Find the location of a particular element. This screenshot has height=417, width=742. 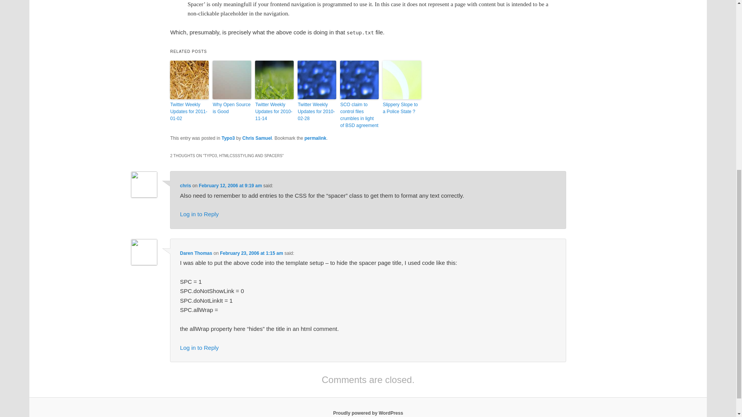

Log in to Reply is located at coordinates (199, 214).